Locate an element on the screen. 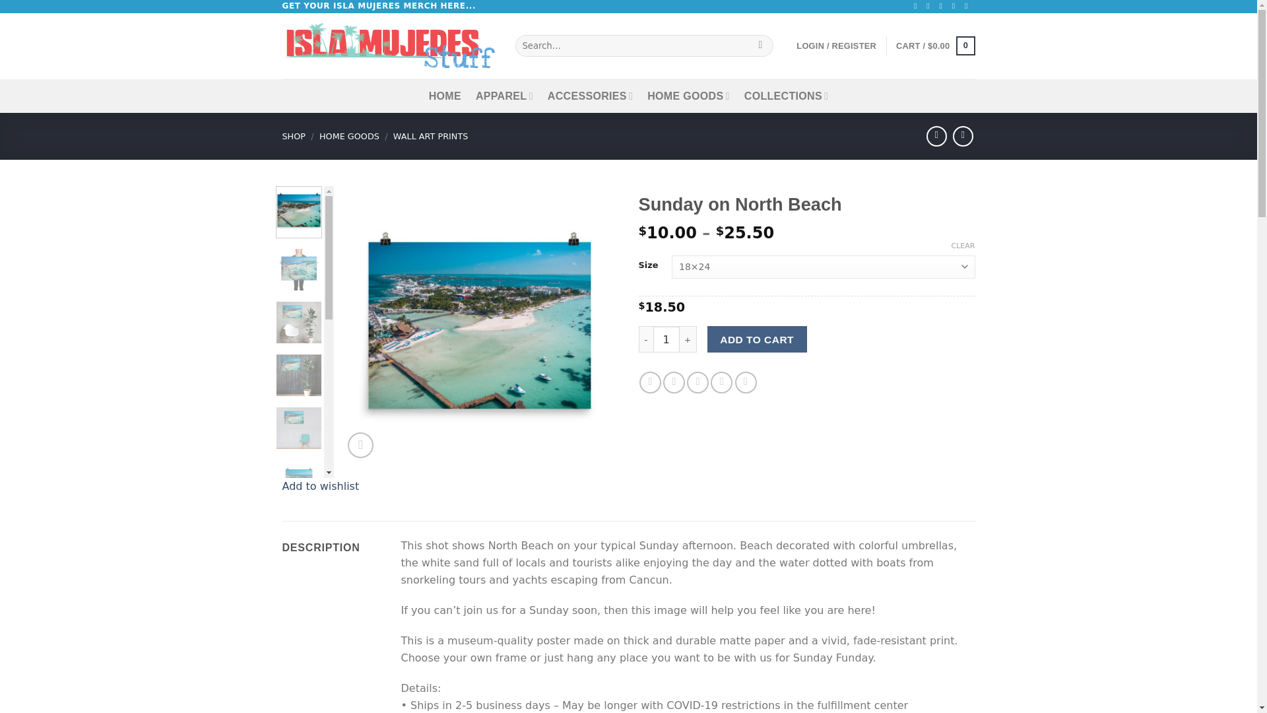  Isla Mujeres Stuff is located at coordinates (389, 46).